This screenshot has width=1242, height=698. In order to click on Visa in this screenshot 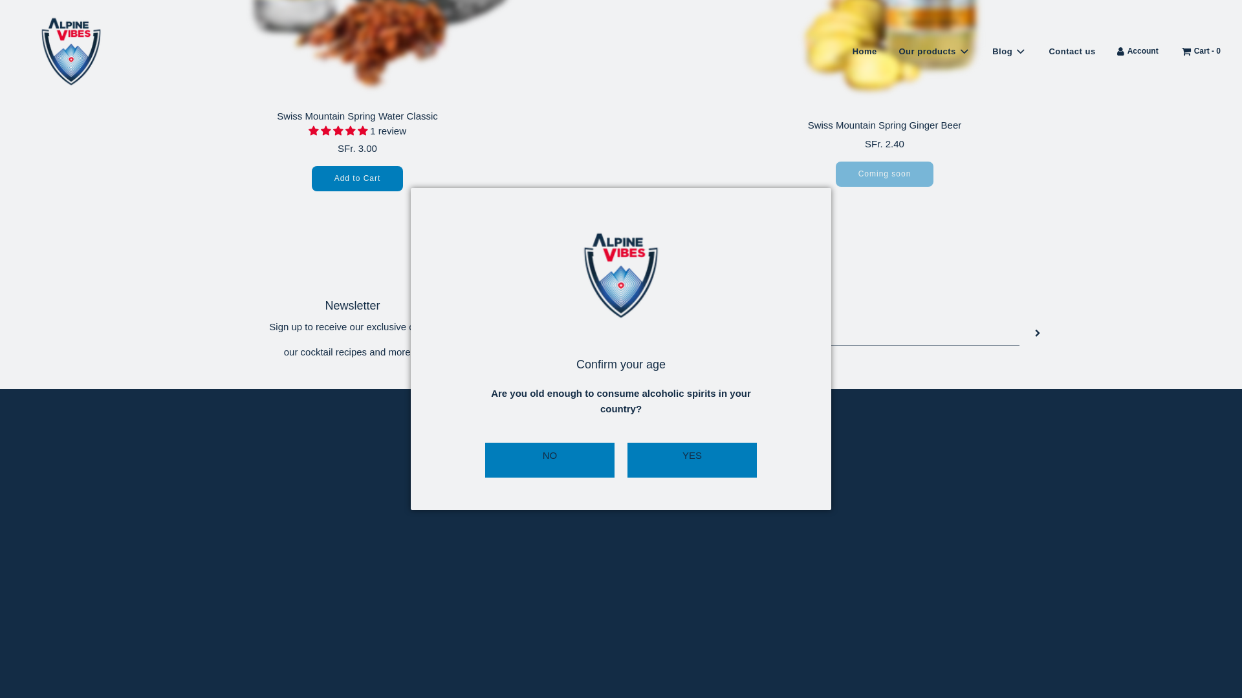, I will do `click(697, 629)`.